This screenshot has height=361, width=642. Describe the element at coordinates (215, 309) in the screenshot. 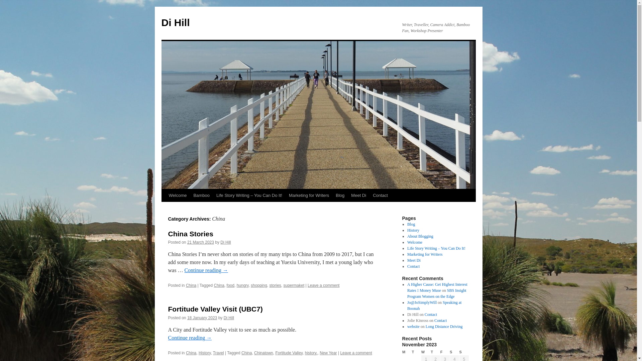

I see `Fortitude Valley Visit (UBC7)` at that location.